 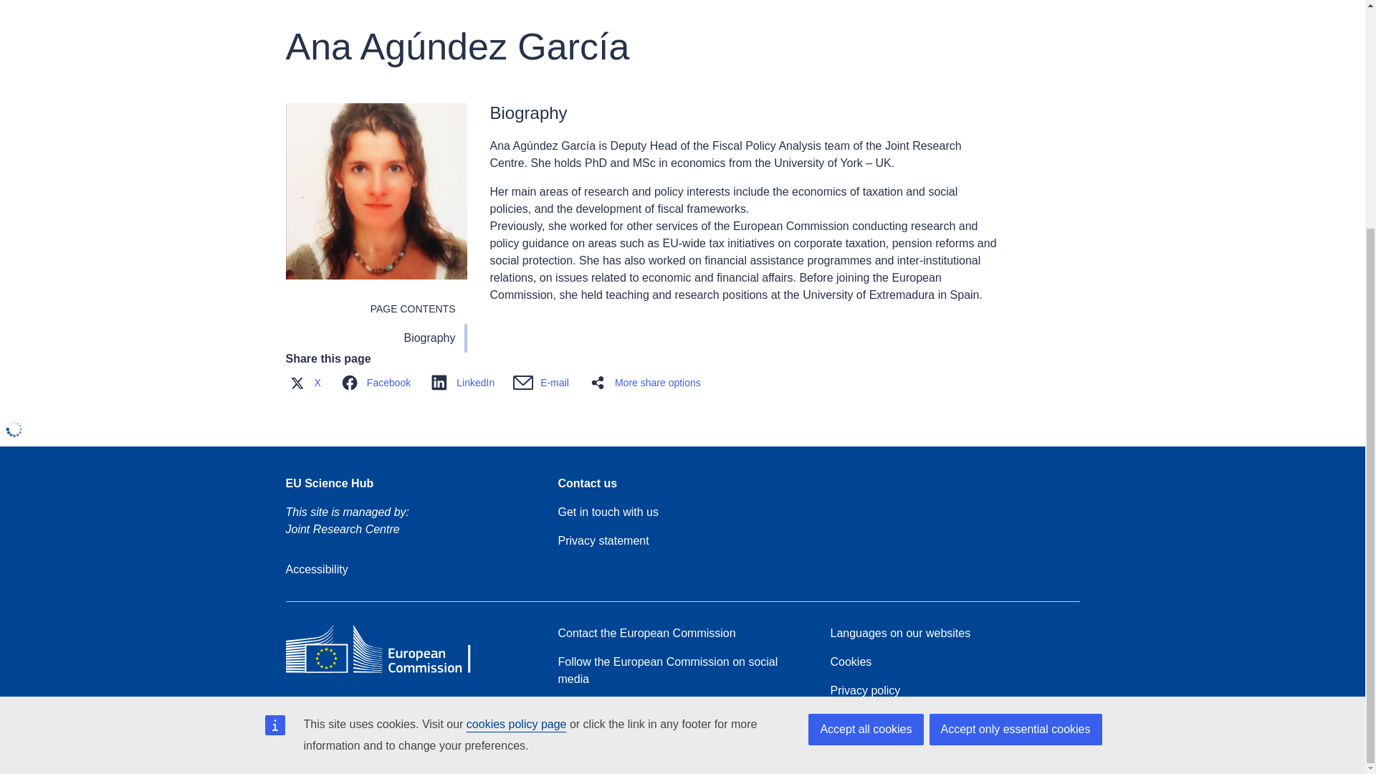 I want to click on Report an IT vulnerability, so click(x=621, y=737).